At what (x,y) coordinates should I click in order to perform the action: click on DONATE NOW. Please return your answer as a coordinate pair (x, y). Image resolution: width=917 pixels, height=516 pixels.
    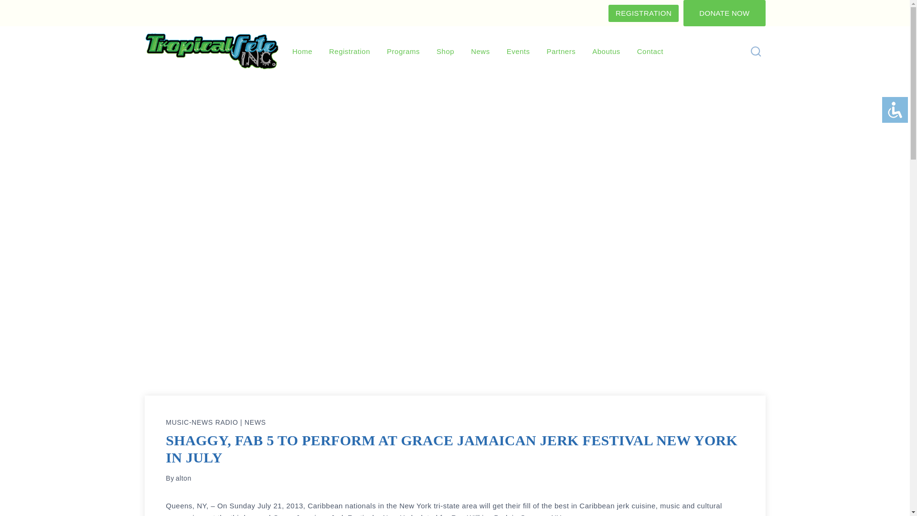
    Looking at the image, I should click on (724, 13).